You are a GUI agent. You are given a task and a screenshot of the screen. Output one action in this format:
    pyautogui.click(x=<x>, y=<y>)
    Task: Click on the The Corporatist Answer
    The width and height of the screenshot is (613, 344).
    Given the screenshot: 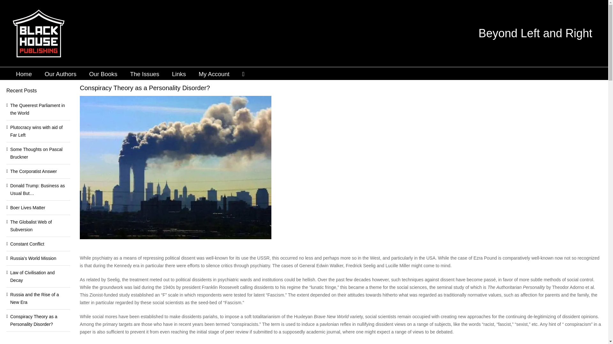 What is the action you would take?
    pyautogui.click(x=34, y=171)
    